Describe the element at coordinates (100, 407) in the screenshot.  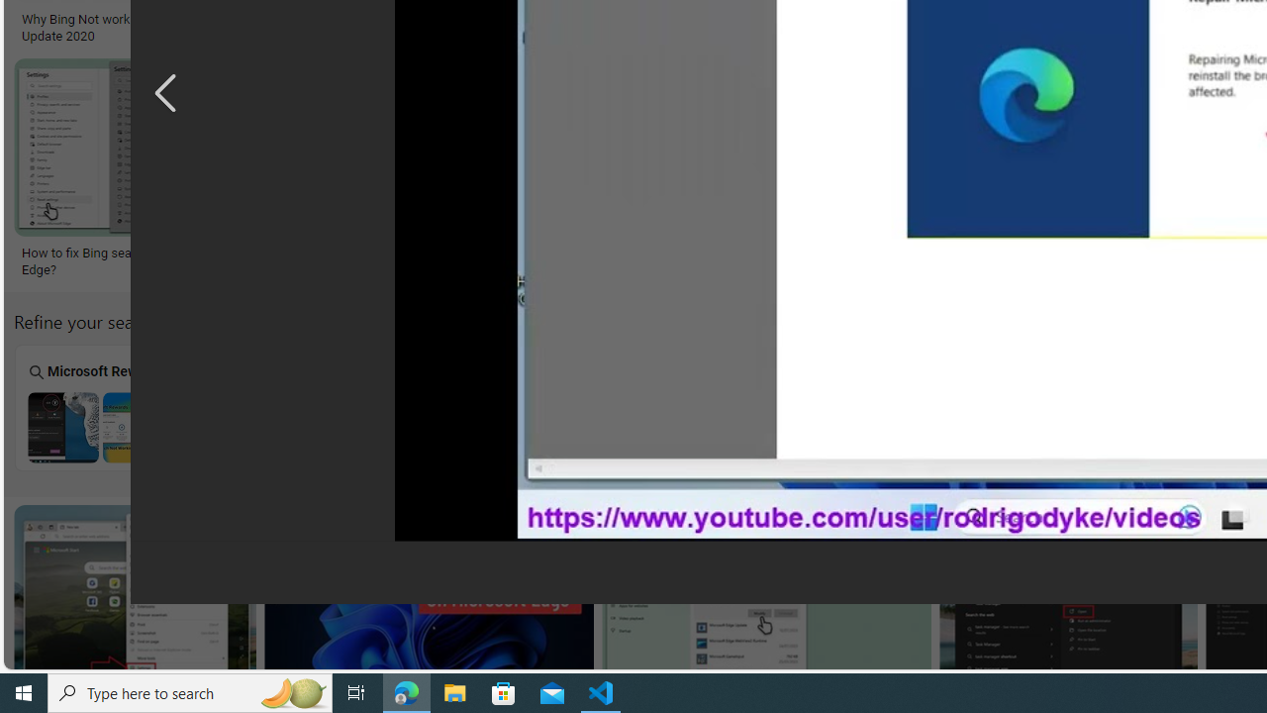
I see `Microsoft Rewards` at that location.